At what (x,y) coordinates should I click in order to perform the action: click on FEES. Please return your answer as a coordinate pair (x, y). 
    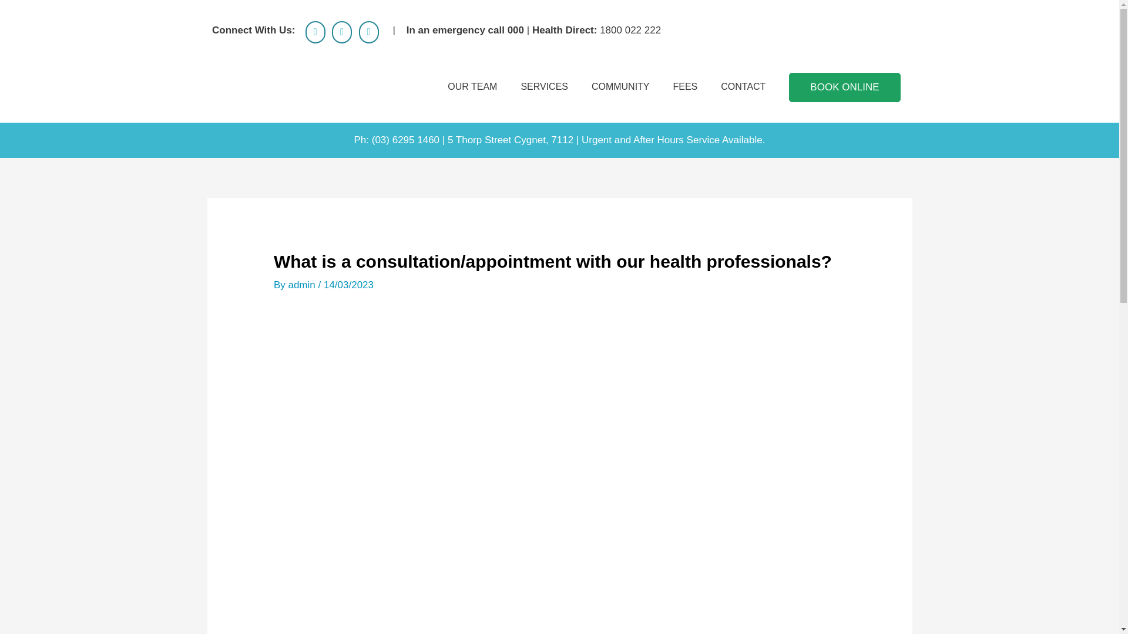
    Looking at the image, I should click on (685, 87).